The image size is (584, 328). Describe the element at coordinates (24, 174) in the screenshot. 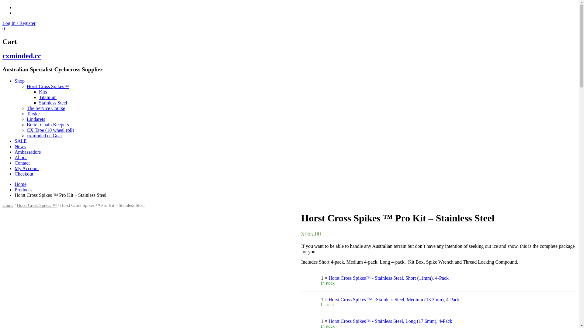

I see `Checkout` at that location.